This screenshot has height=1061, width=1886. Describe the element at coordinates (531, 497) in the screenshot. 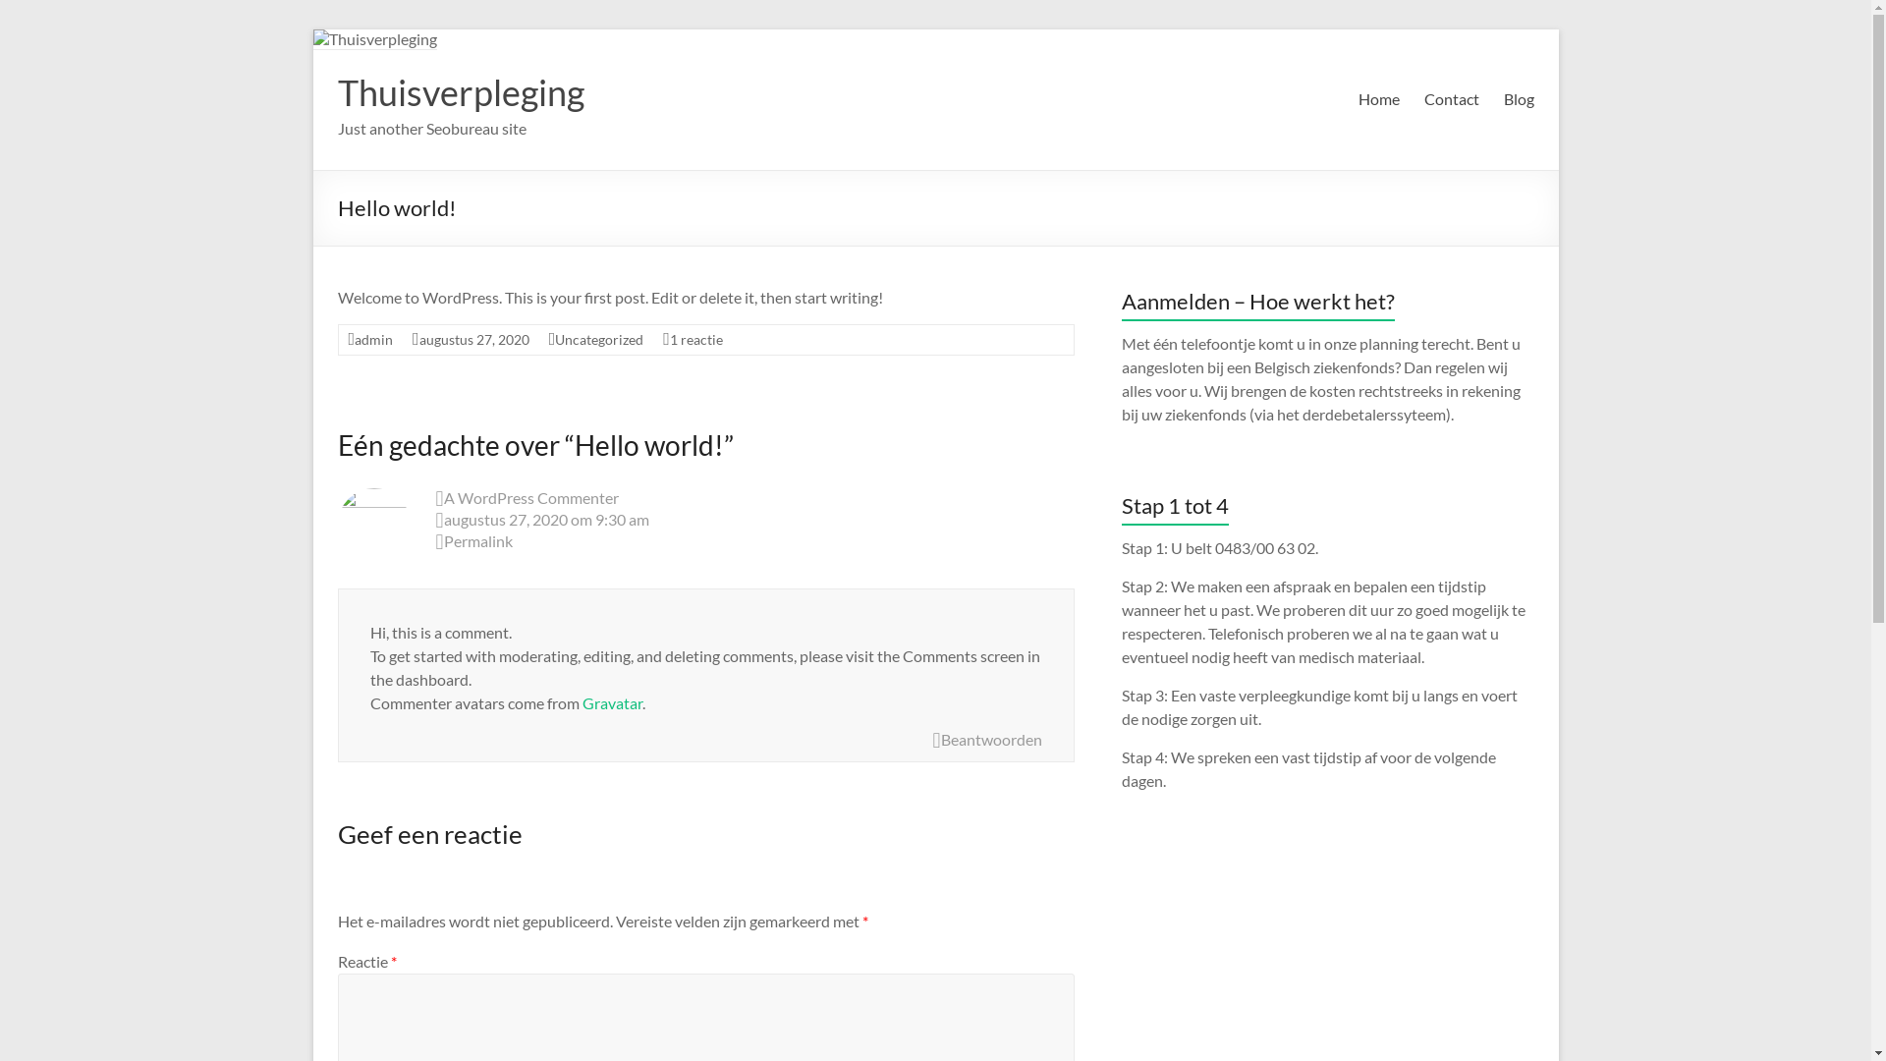

I see `A WordPress Commenter` at that location.